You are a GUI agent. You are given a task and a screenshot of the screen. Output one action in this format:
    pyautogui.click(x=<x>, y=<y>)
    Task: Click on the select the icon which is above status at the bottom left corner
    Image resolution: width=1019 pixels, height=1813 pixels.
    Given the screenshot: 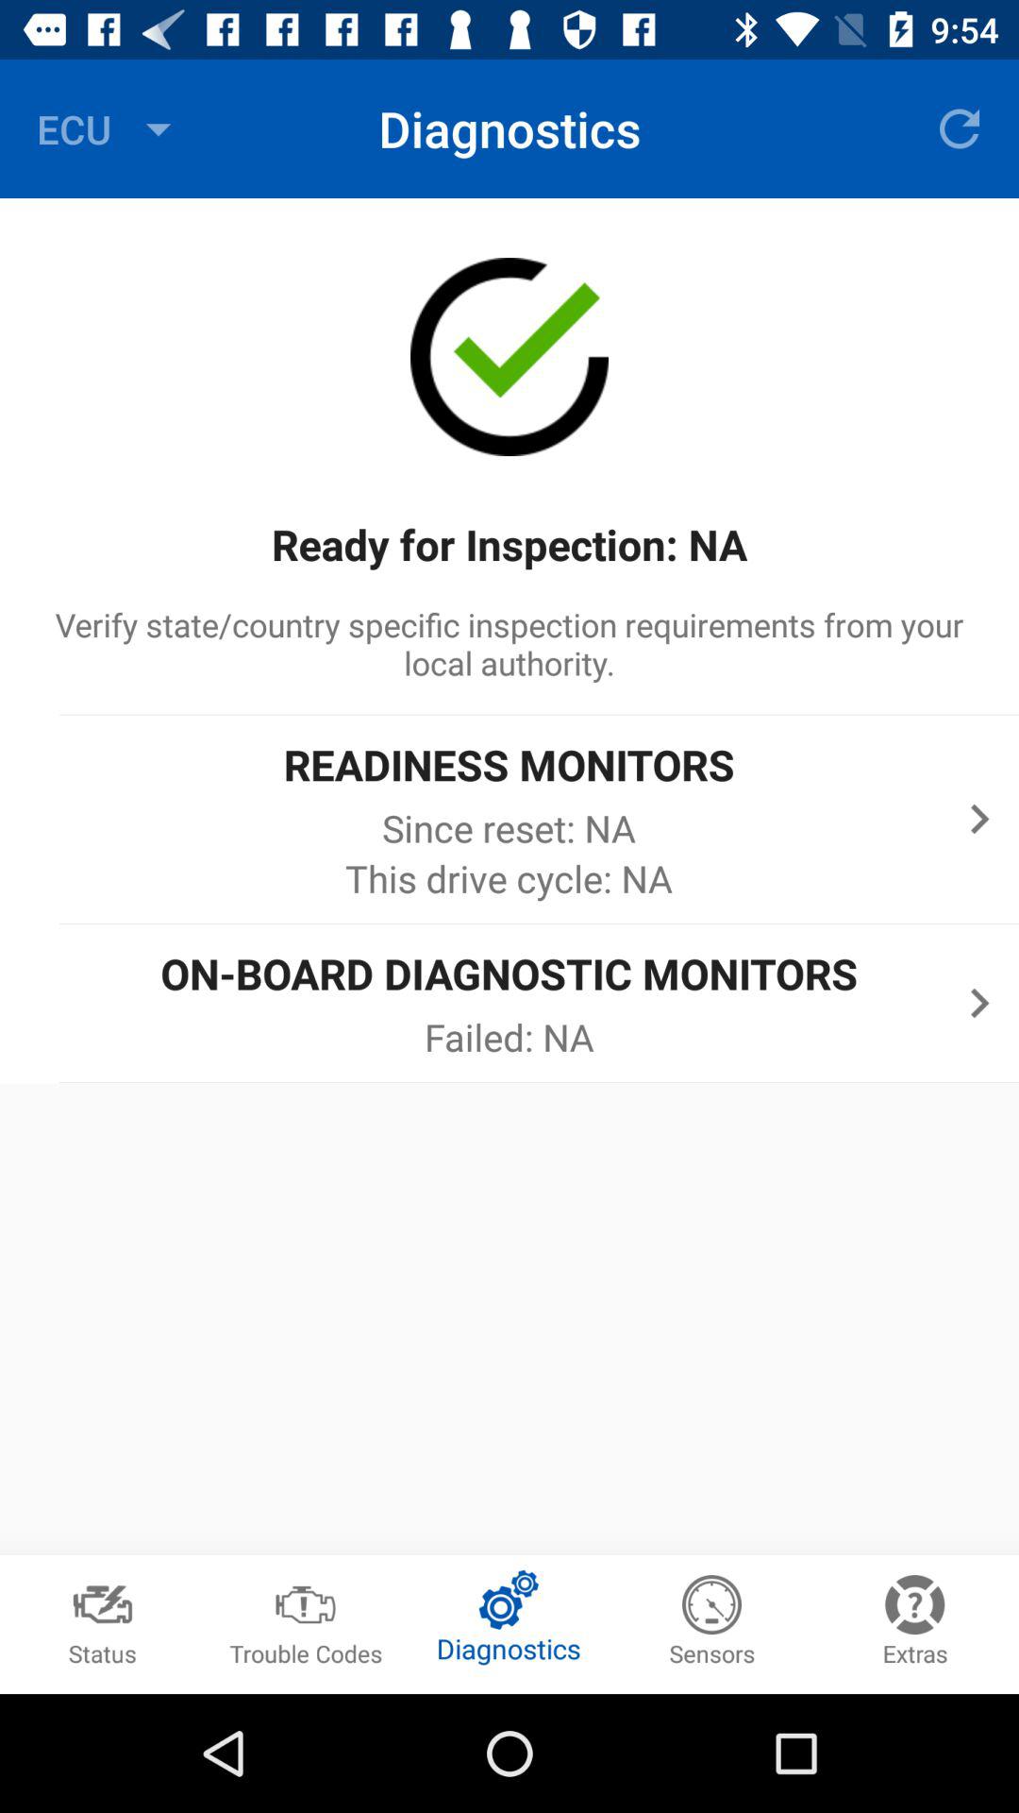 What is the action you would take?
    pyautogui.click(x=102, y=1595)
    